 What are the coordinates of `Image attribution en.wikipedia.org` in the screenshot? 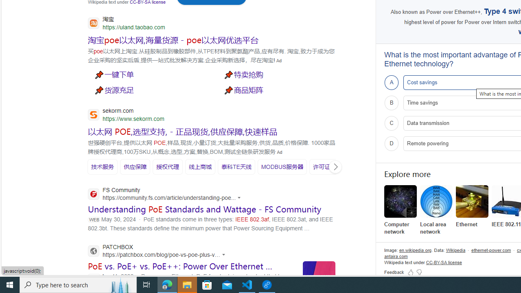 It's located at (415, 250).